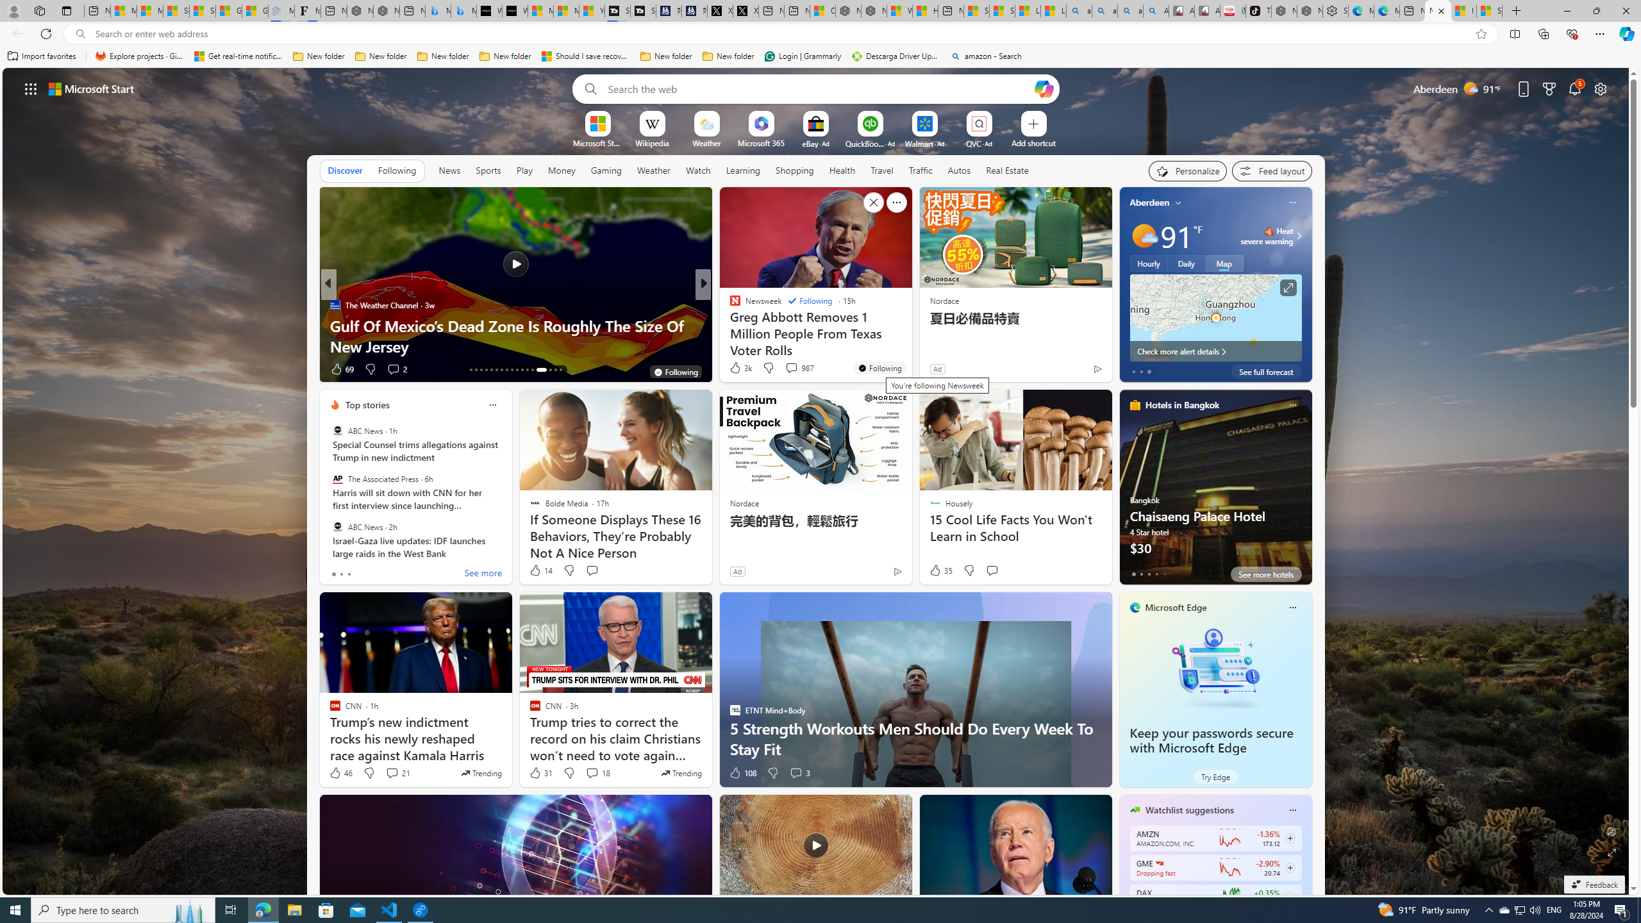 The width and height of the screenshot is (1641, 923). Describe the element at coordinates (550, 370) in the screenshot. I see `AutomationID: tab-27` at that location.